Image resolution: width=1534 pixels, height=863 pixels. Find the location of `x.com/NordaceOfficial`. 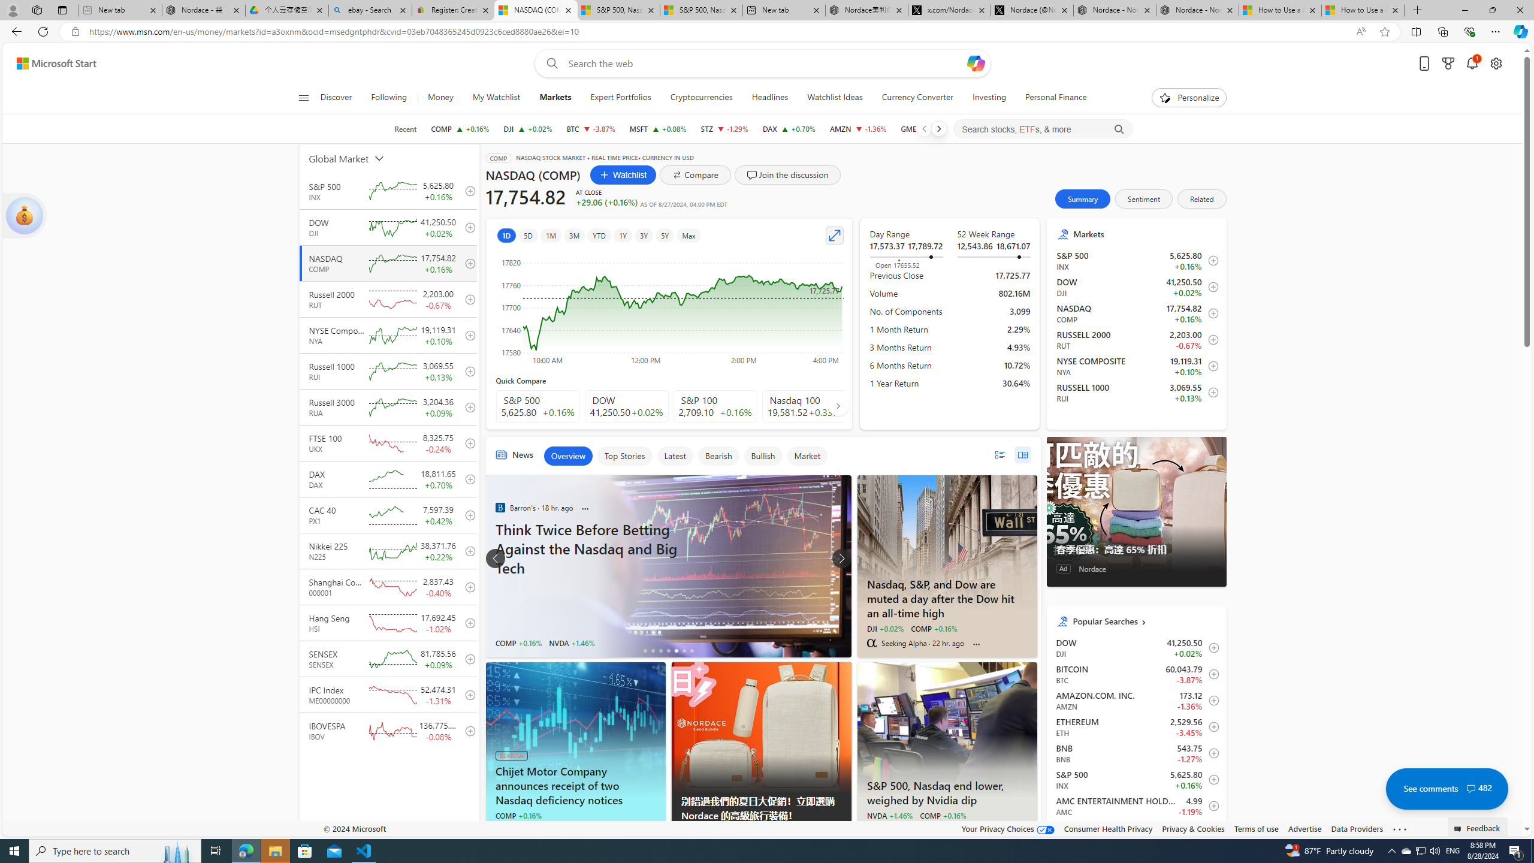

x.com/NordaceOfficial is located at coordinates (949, 10).